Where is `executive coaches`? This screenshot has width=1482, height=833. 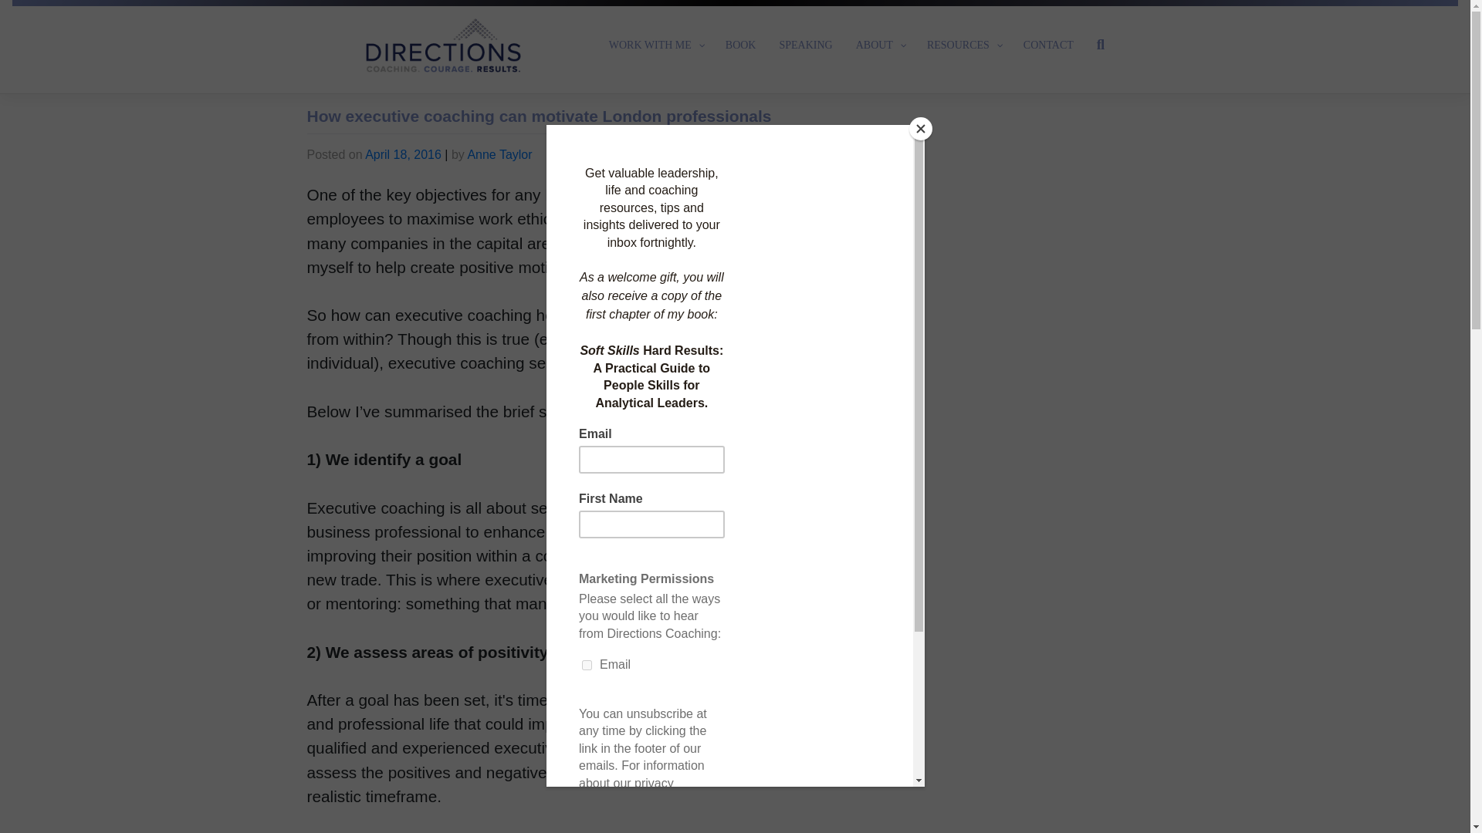
executive coaches is located at coordinates (747, 243).